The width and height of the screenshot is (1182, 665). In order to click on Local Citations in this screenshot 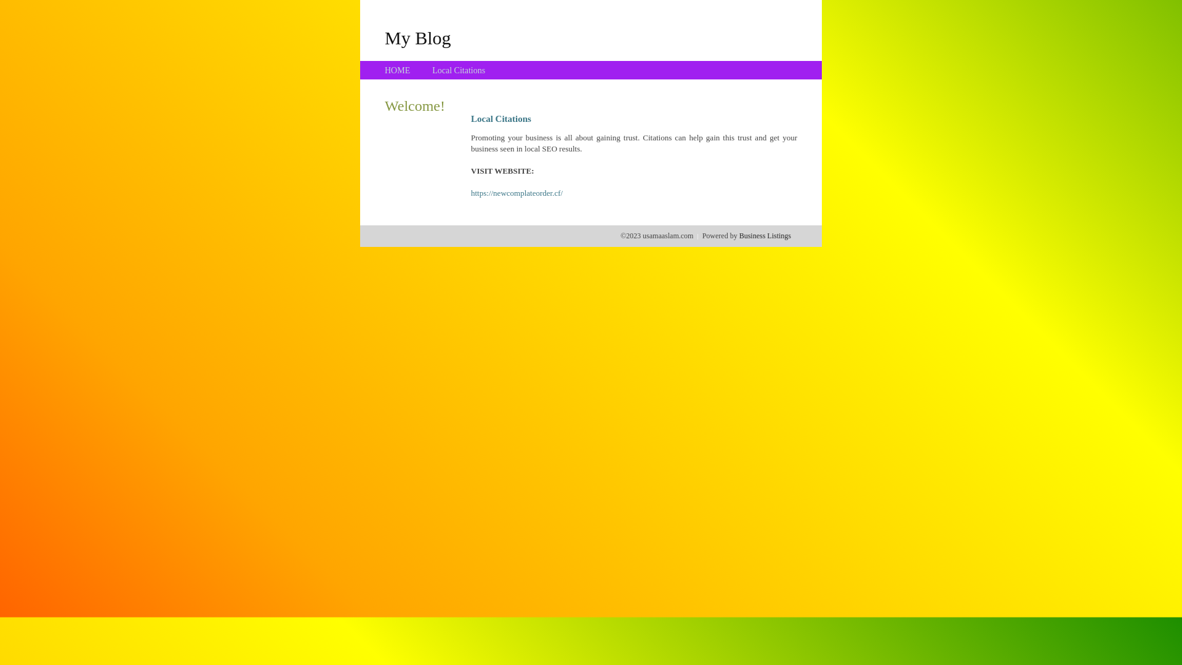, I will do `click(459, 70)`.